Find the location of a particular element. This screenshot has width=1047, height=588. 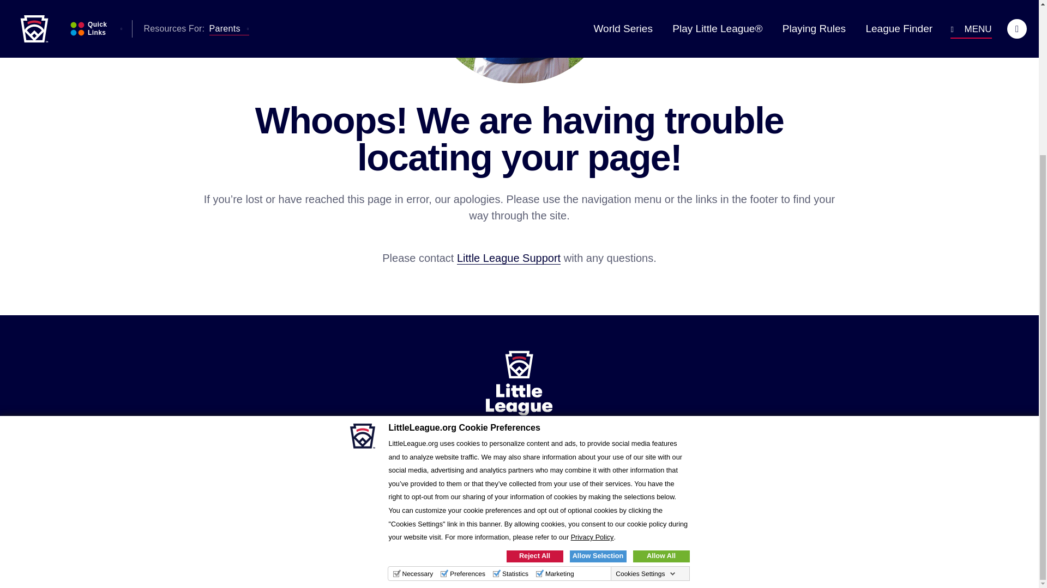

Allow Selection is located at coordinates (598, 353).